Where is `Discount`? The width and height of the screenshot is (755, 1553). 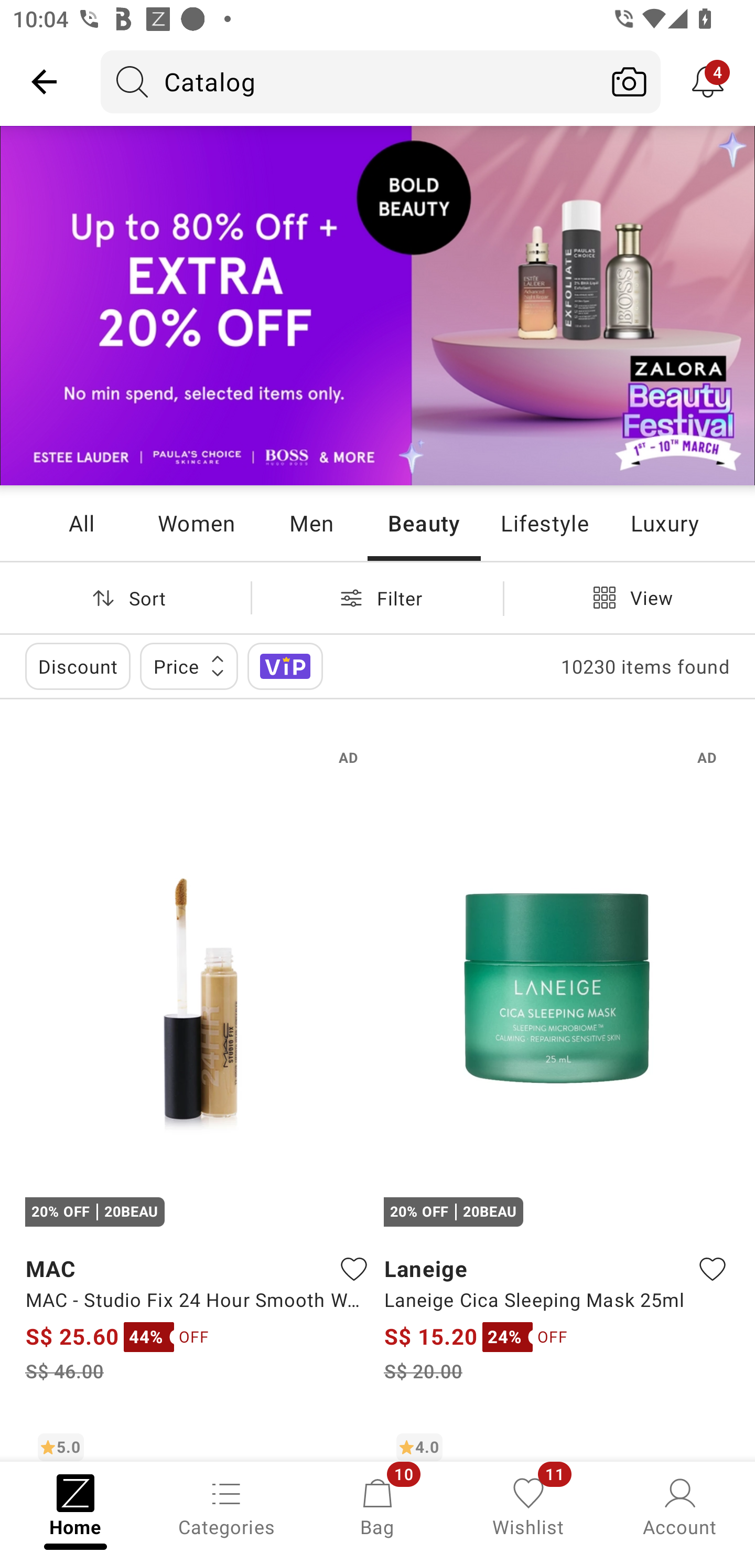 Discount is located at coordinates (78, 666).